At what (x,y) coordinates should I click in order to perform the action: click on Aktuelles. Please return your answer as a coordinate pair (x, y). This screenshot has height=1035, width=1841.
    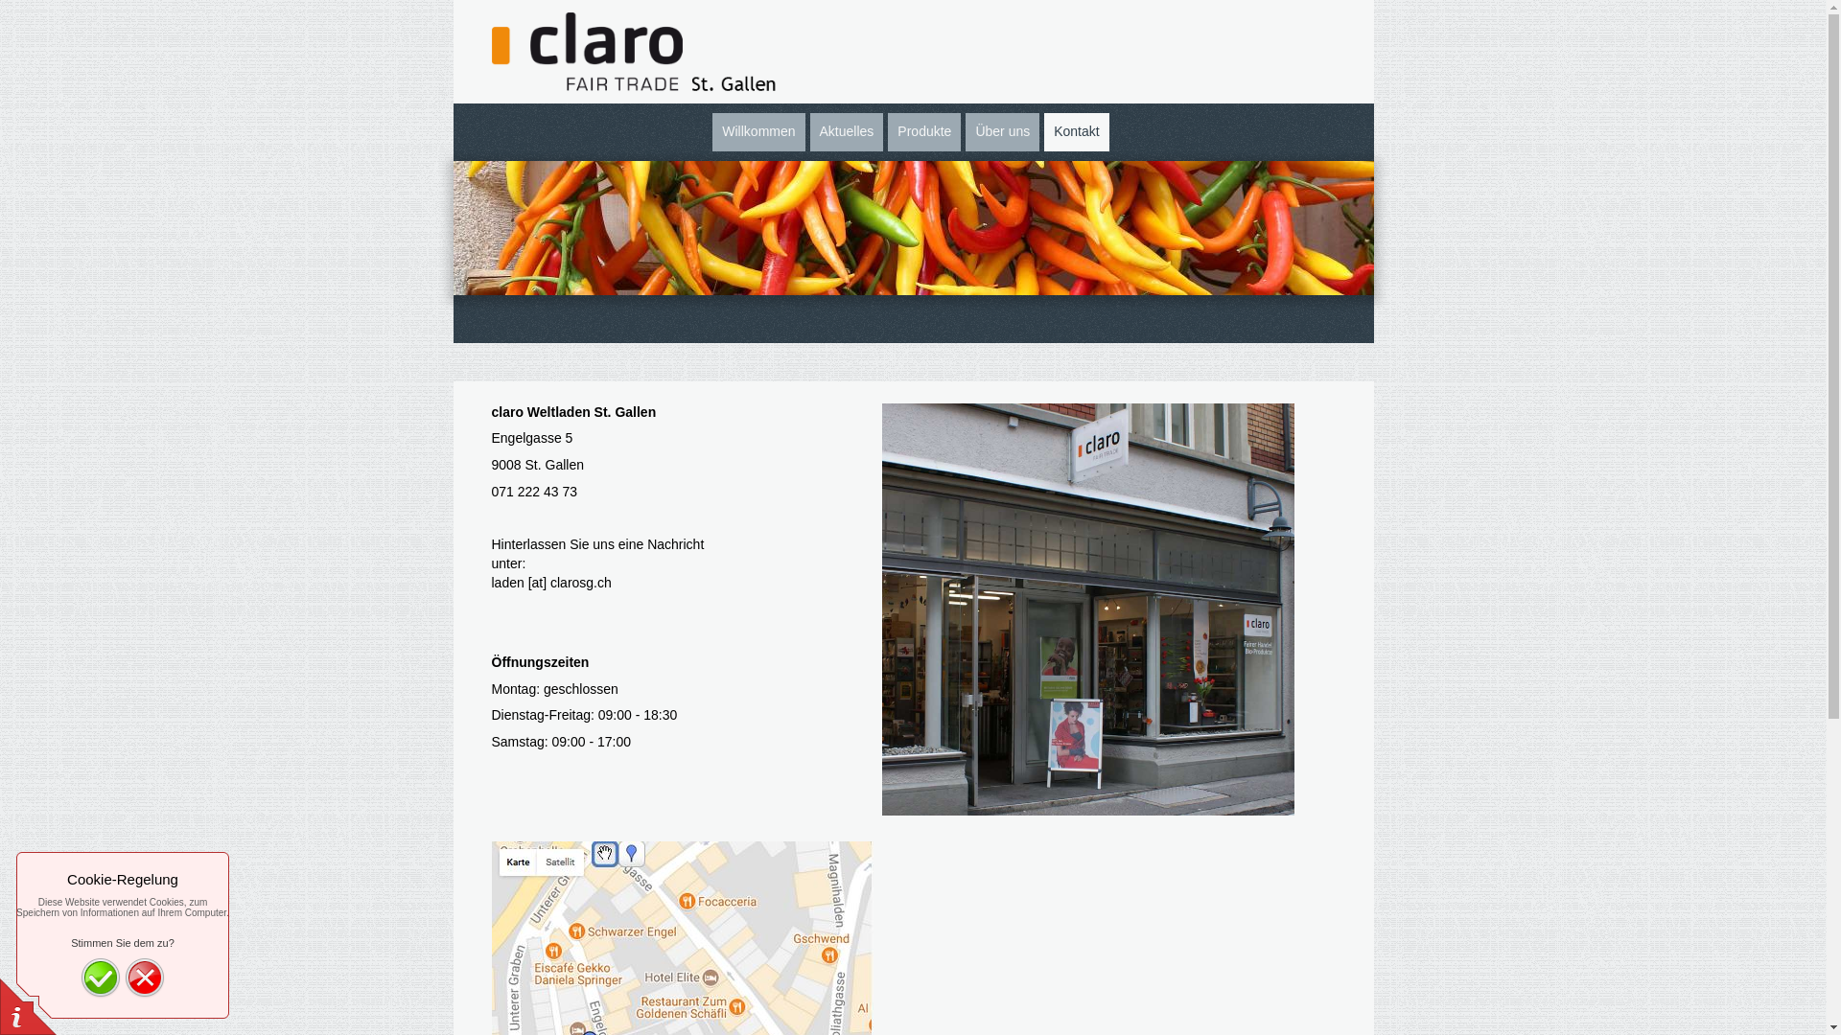
    Looking at the image, I should click on (848, 132).